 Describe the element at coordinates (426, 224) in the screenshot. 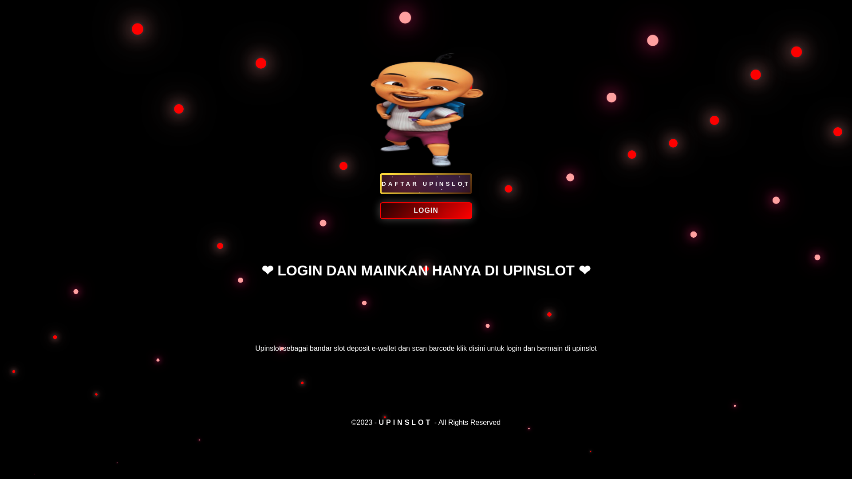

I see `LOGIN` at that location.